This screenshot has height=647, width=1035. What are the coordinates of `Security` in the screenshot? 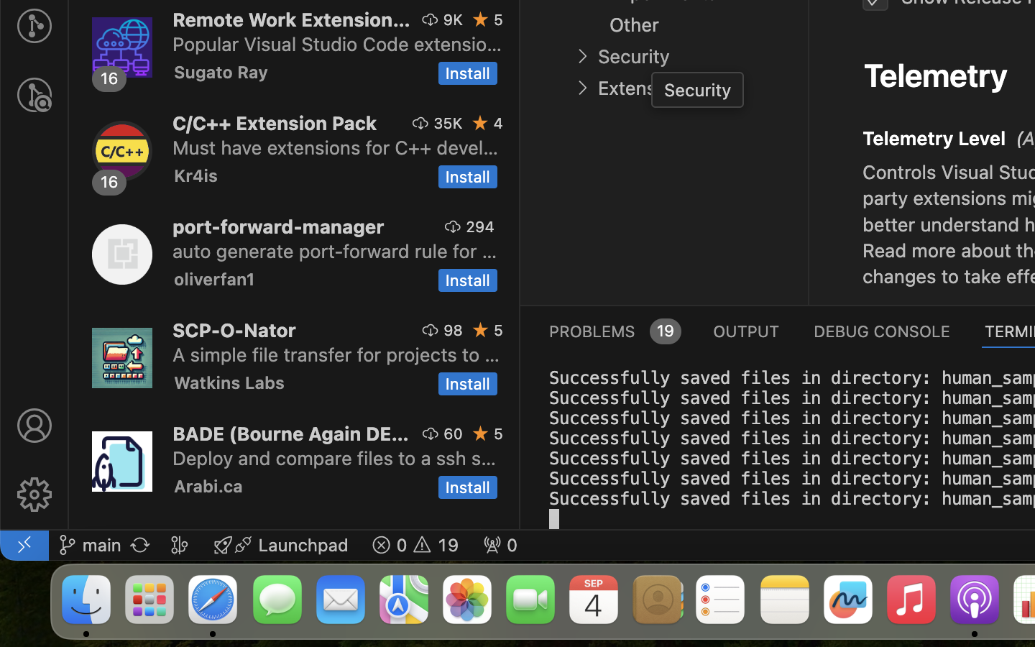 It's located at (634, 57).